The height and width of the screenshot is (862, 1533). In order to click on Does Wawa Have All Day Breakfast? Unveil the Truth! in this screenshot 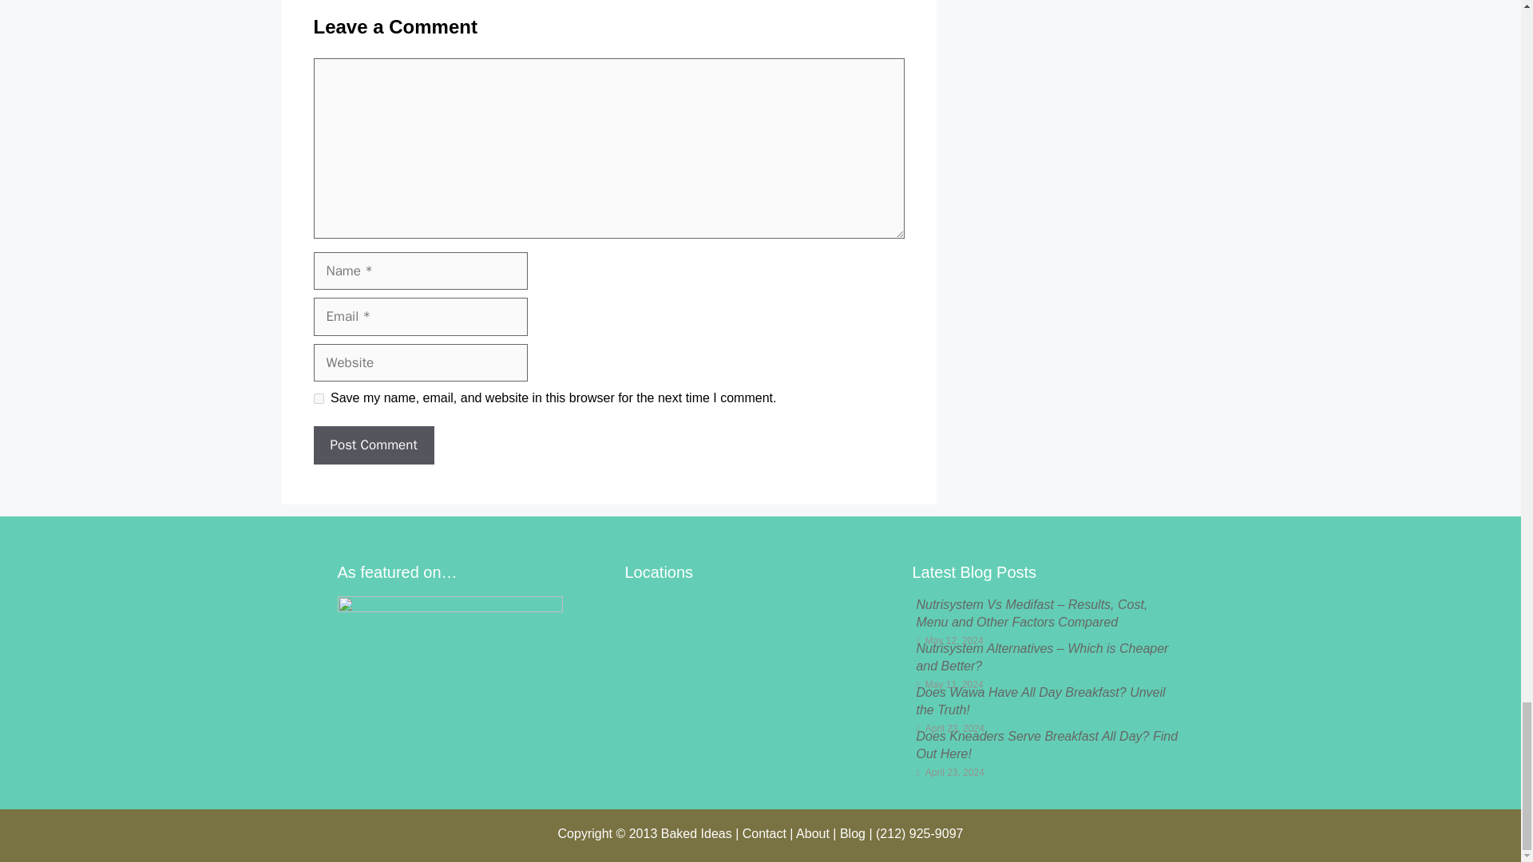, I will do `click(1040, 701)`.